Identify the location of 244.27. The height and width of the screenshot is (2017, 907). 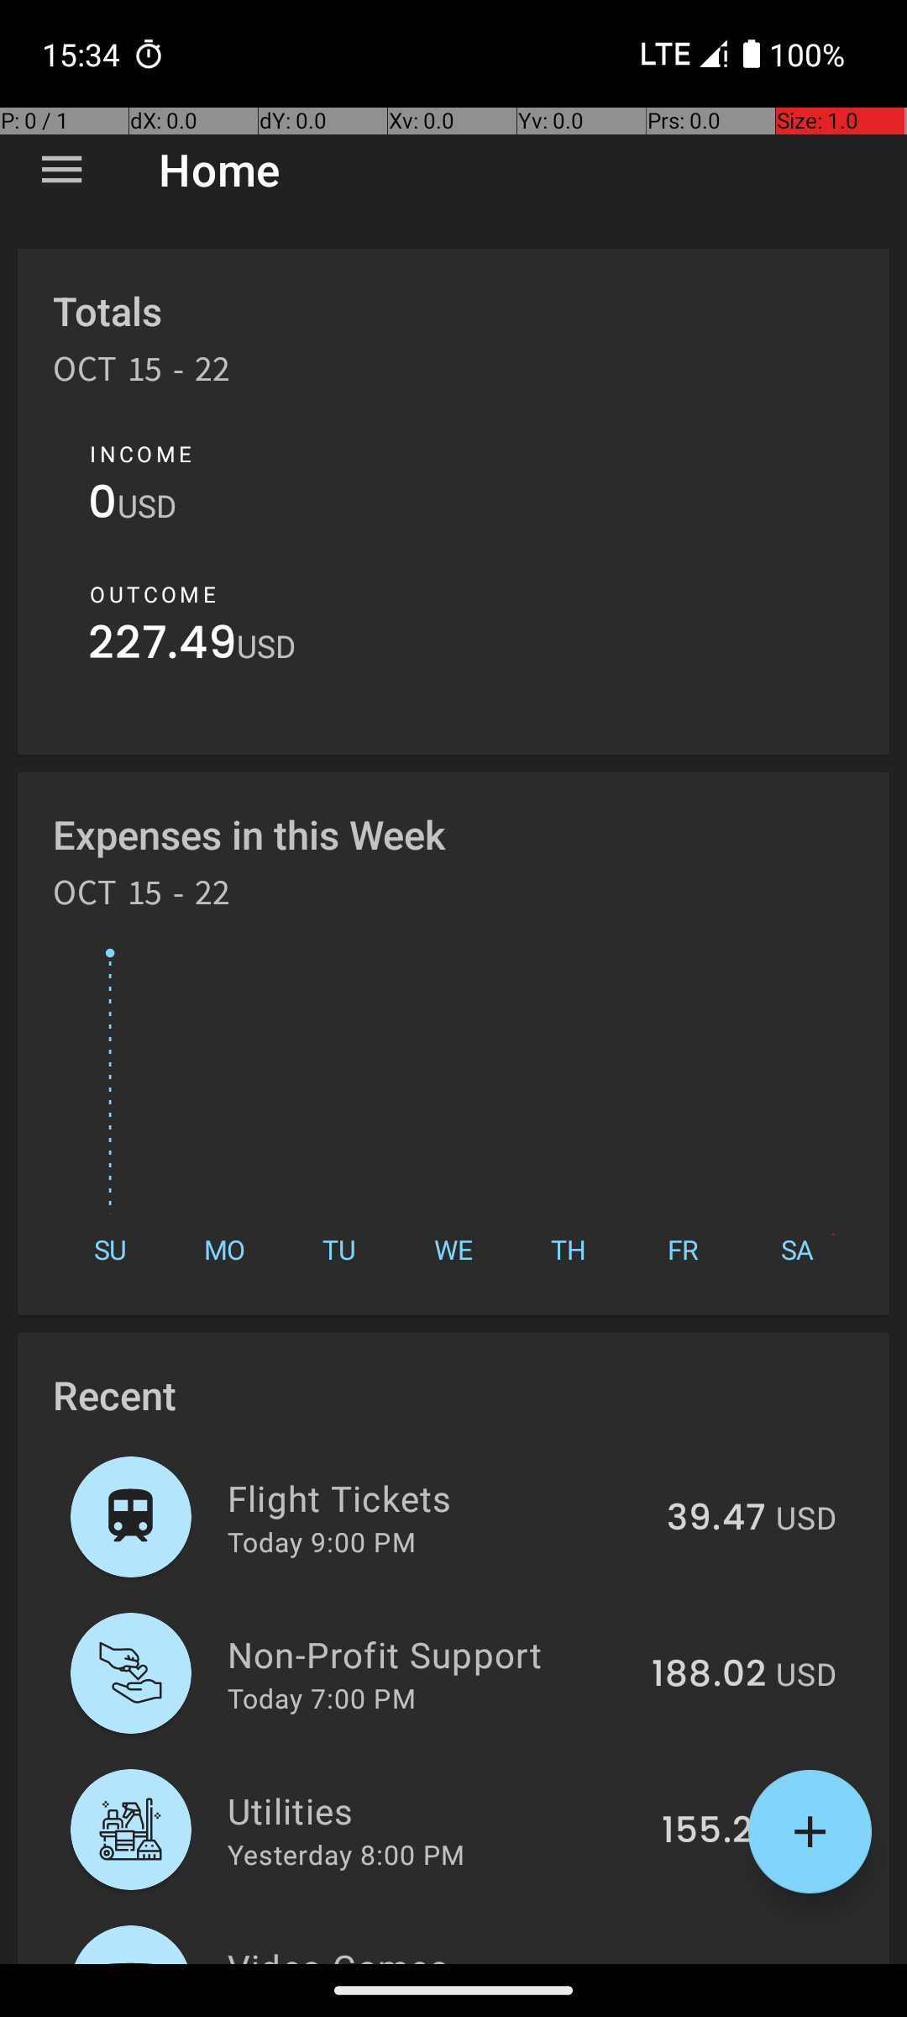
(706, 1962).